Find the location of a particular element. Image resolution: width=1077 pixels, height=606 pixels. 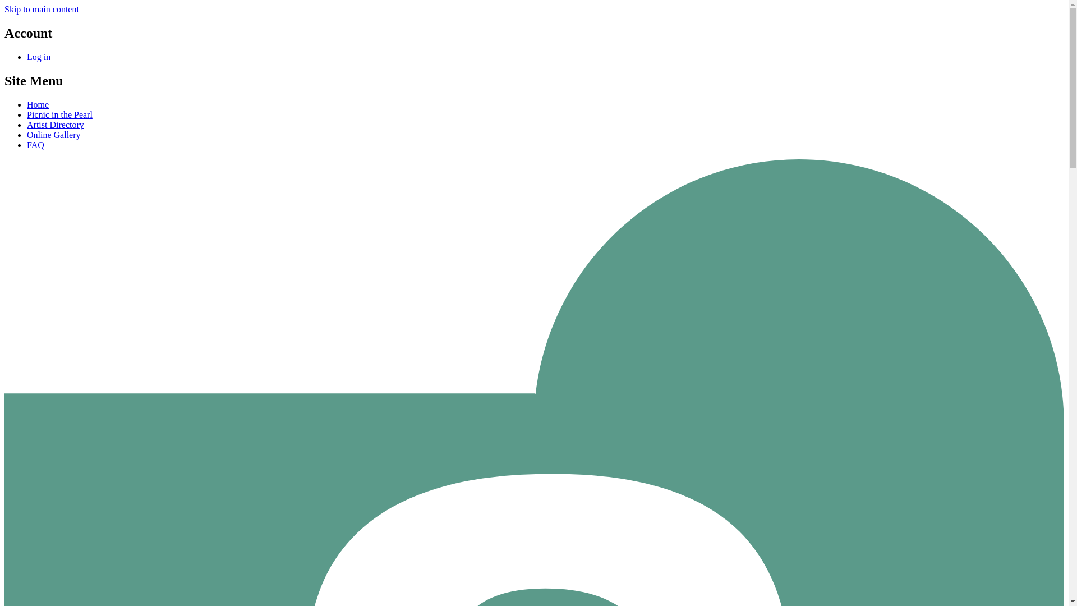

Online Gallery is located at coordinates (54, 135).